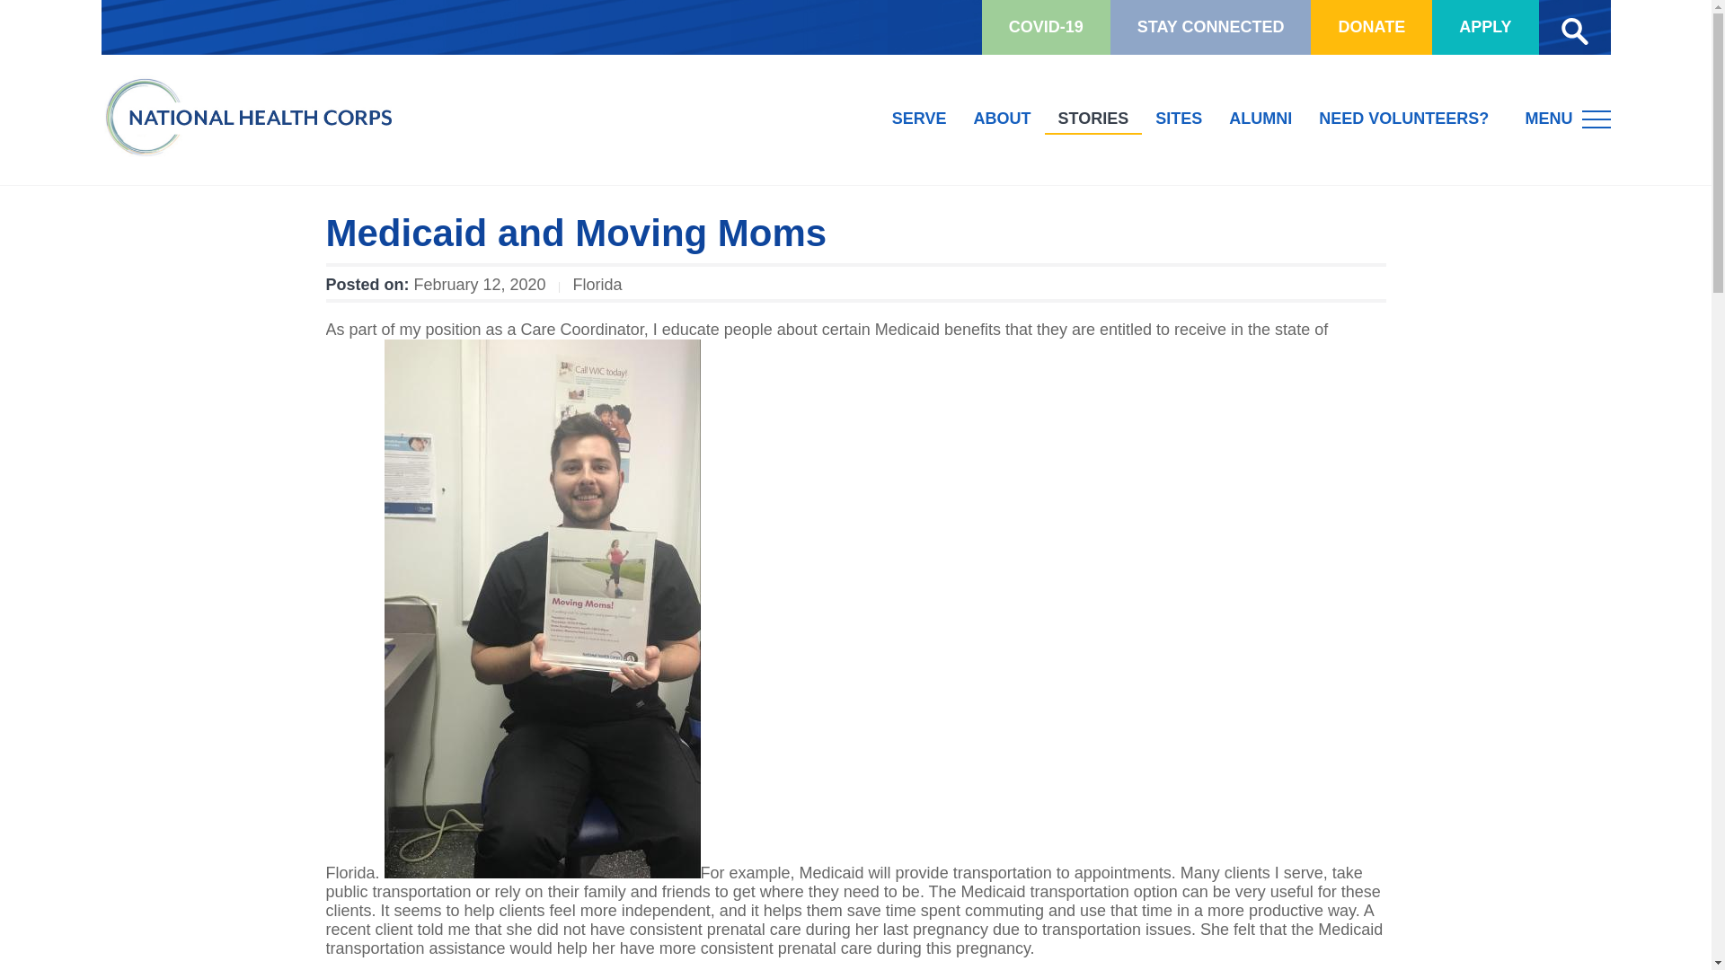  What do you see at coordinates (919, 119) in the screenshot?
I see `SERVE` at bounding box center [919, 119].